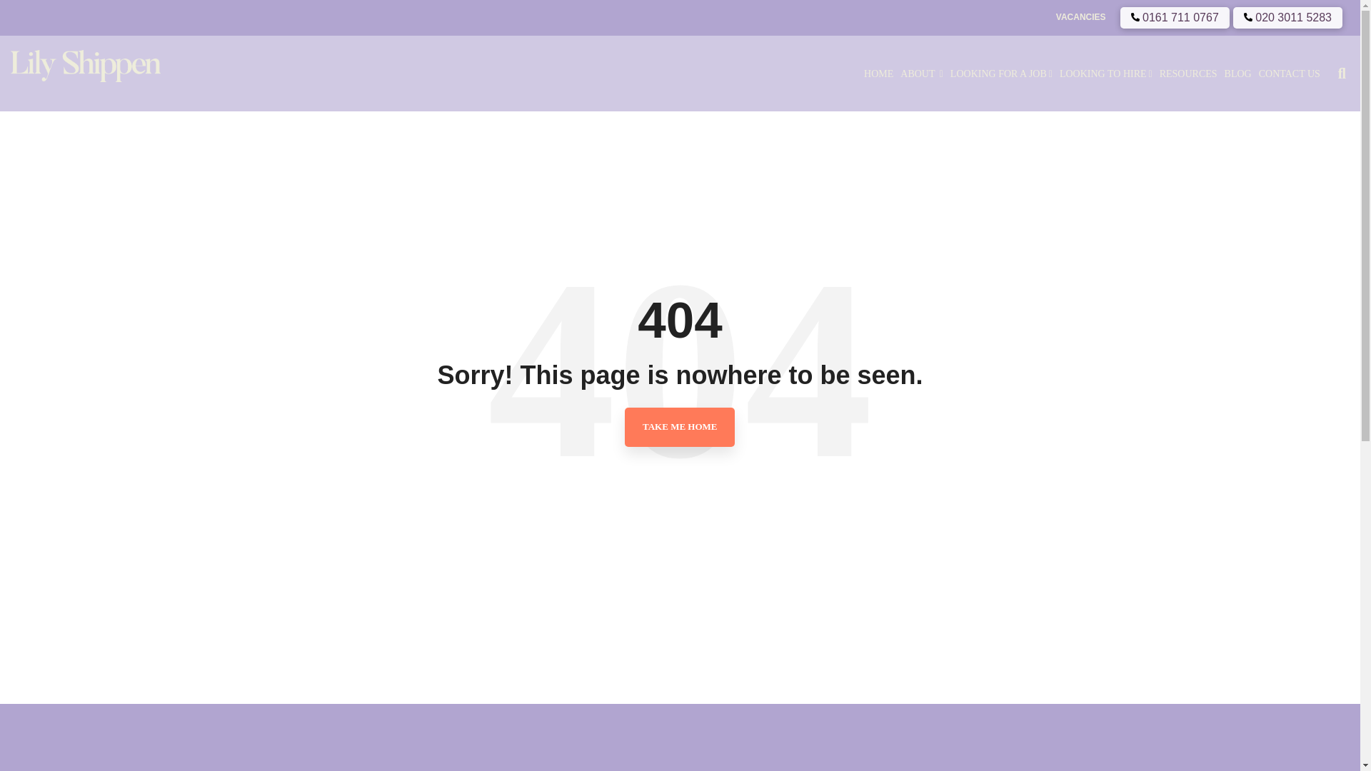 The image size is (1371, 771). I want to click on VACANCIES, so click(1074, 17).